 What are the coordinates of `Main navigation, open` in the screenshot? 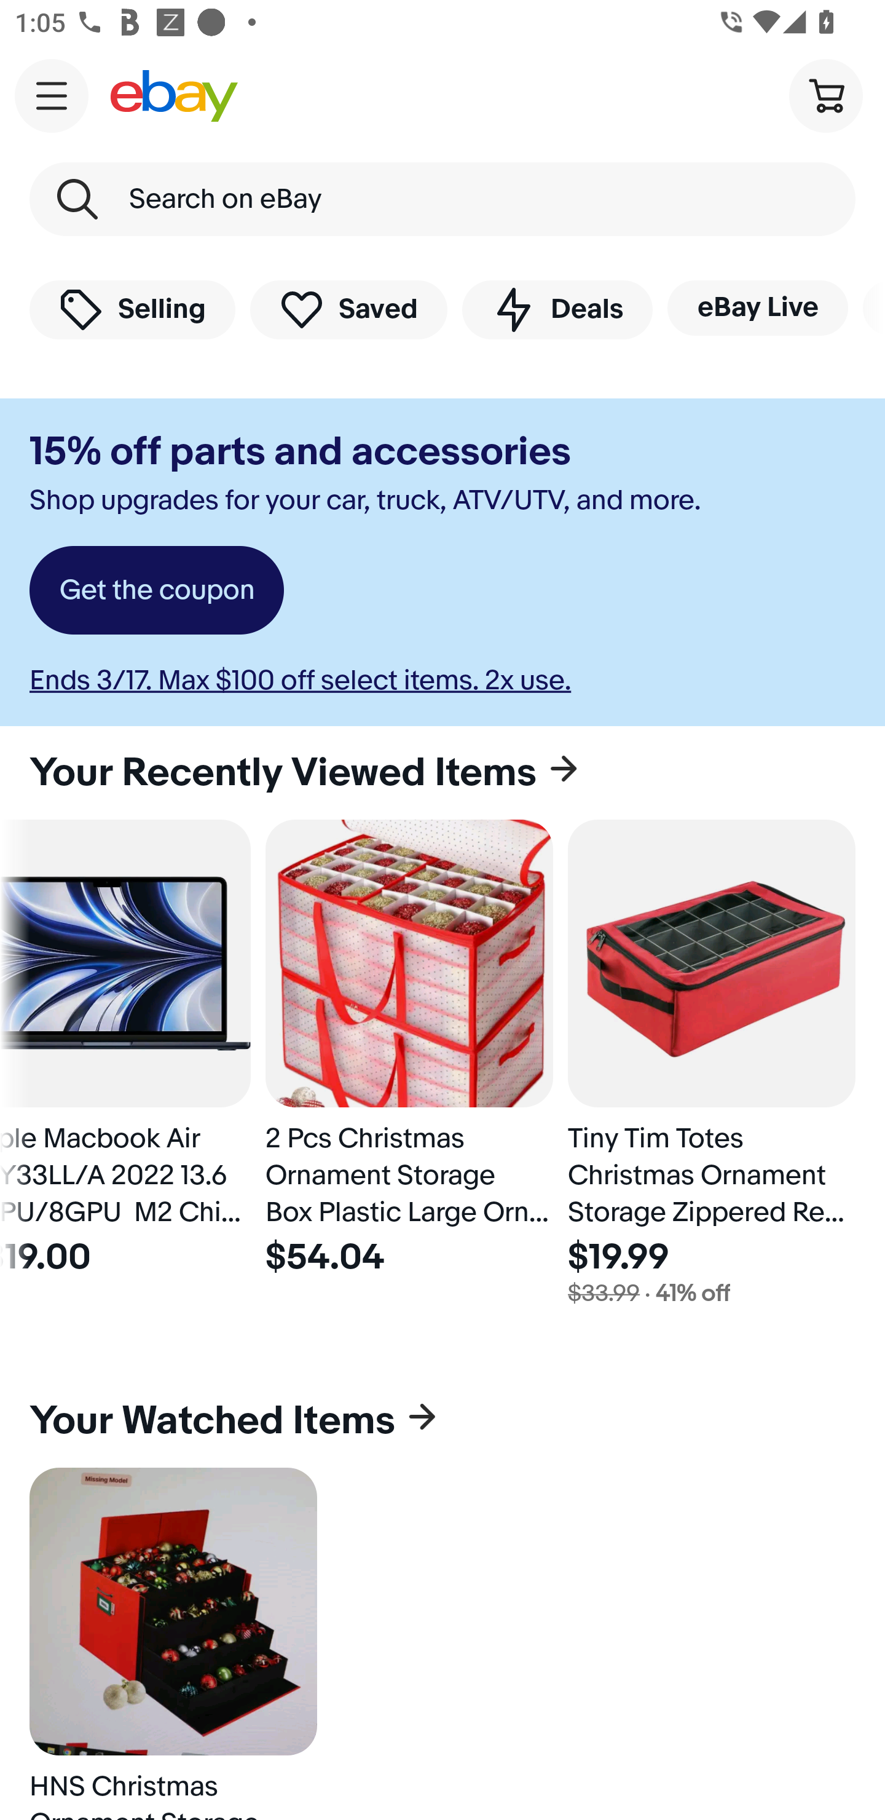 It's located at (52, 95).